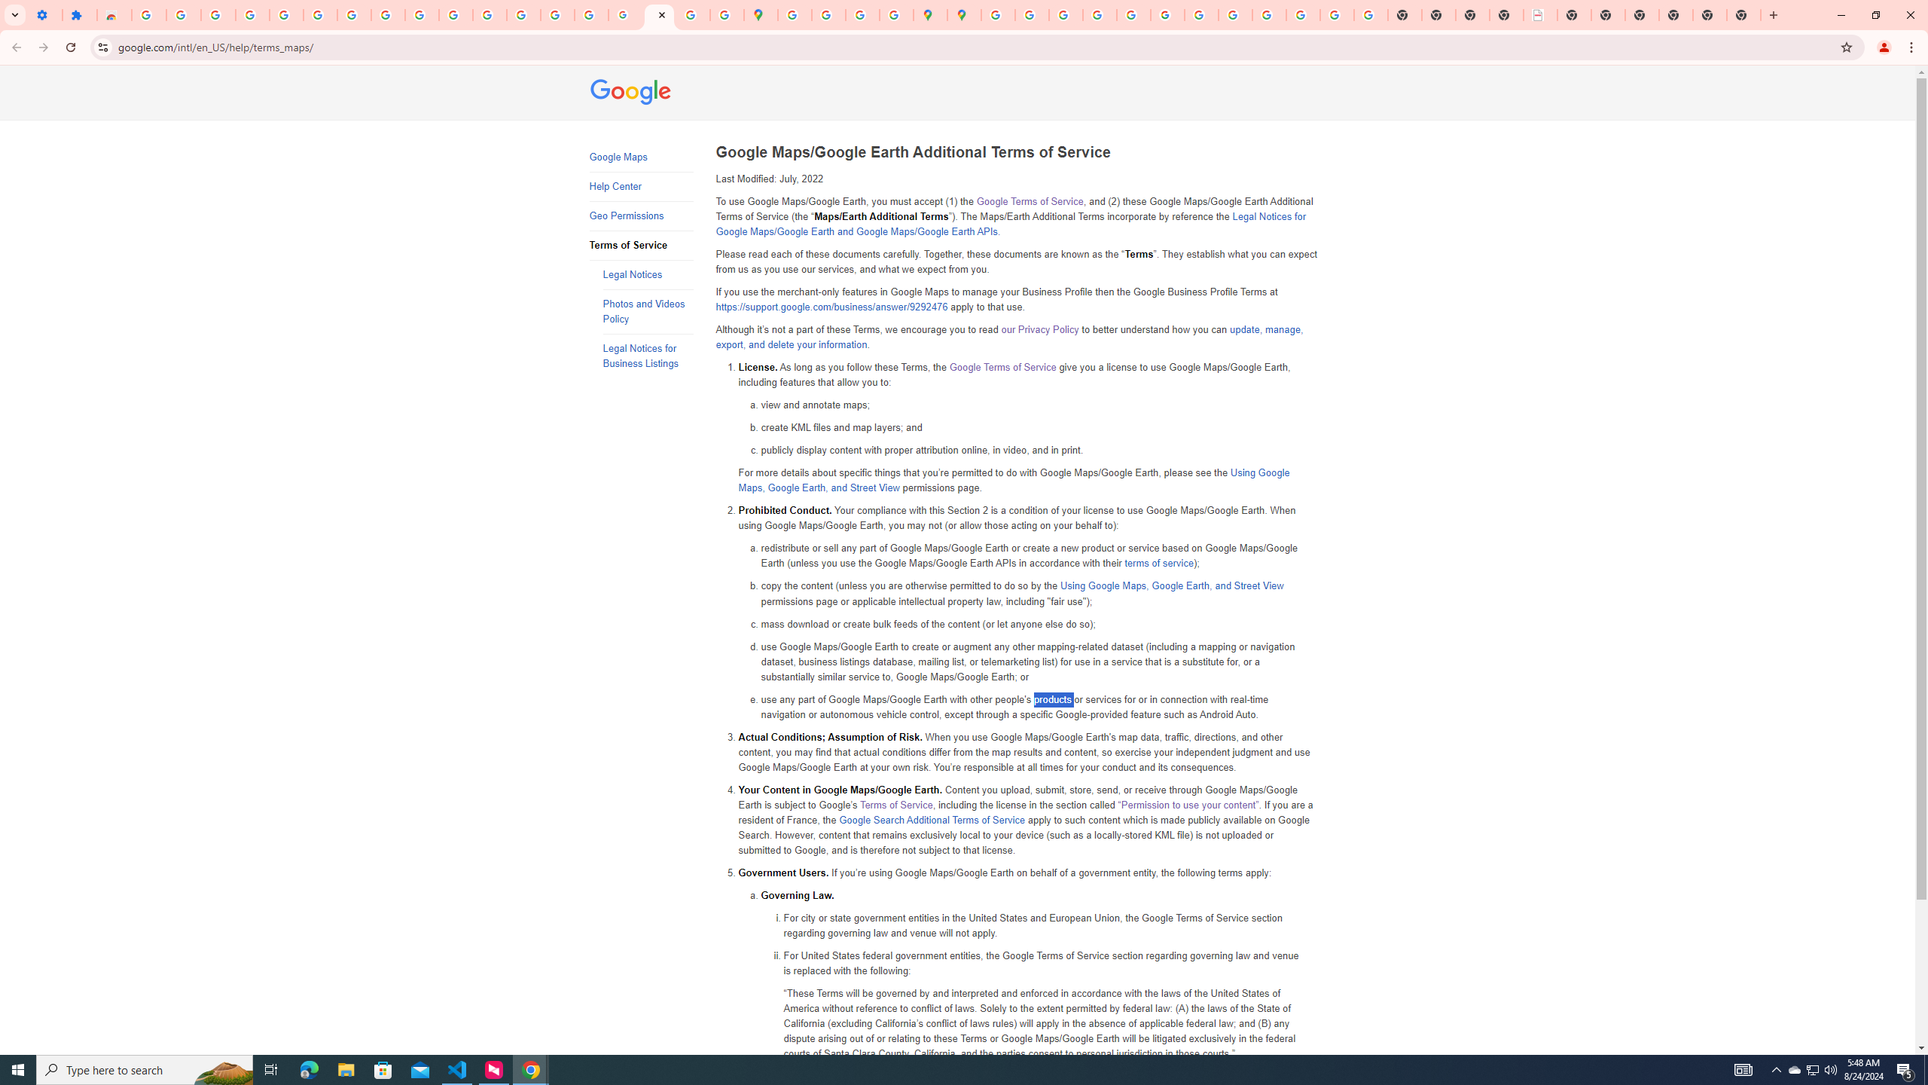  I want to click on Legal Notices, so click(648, 274).